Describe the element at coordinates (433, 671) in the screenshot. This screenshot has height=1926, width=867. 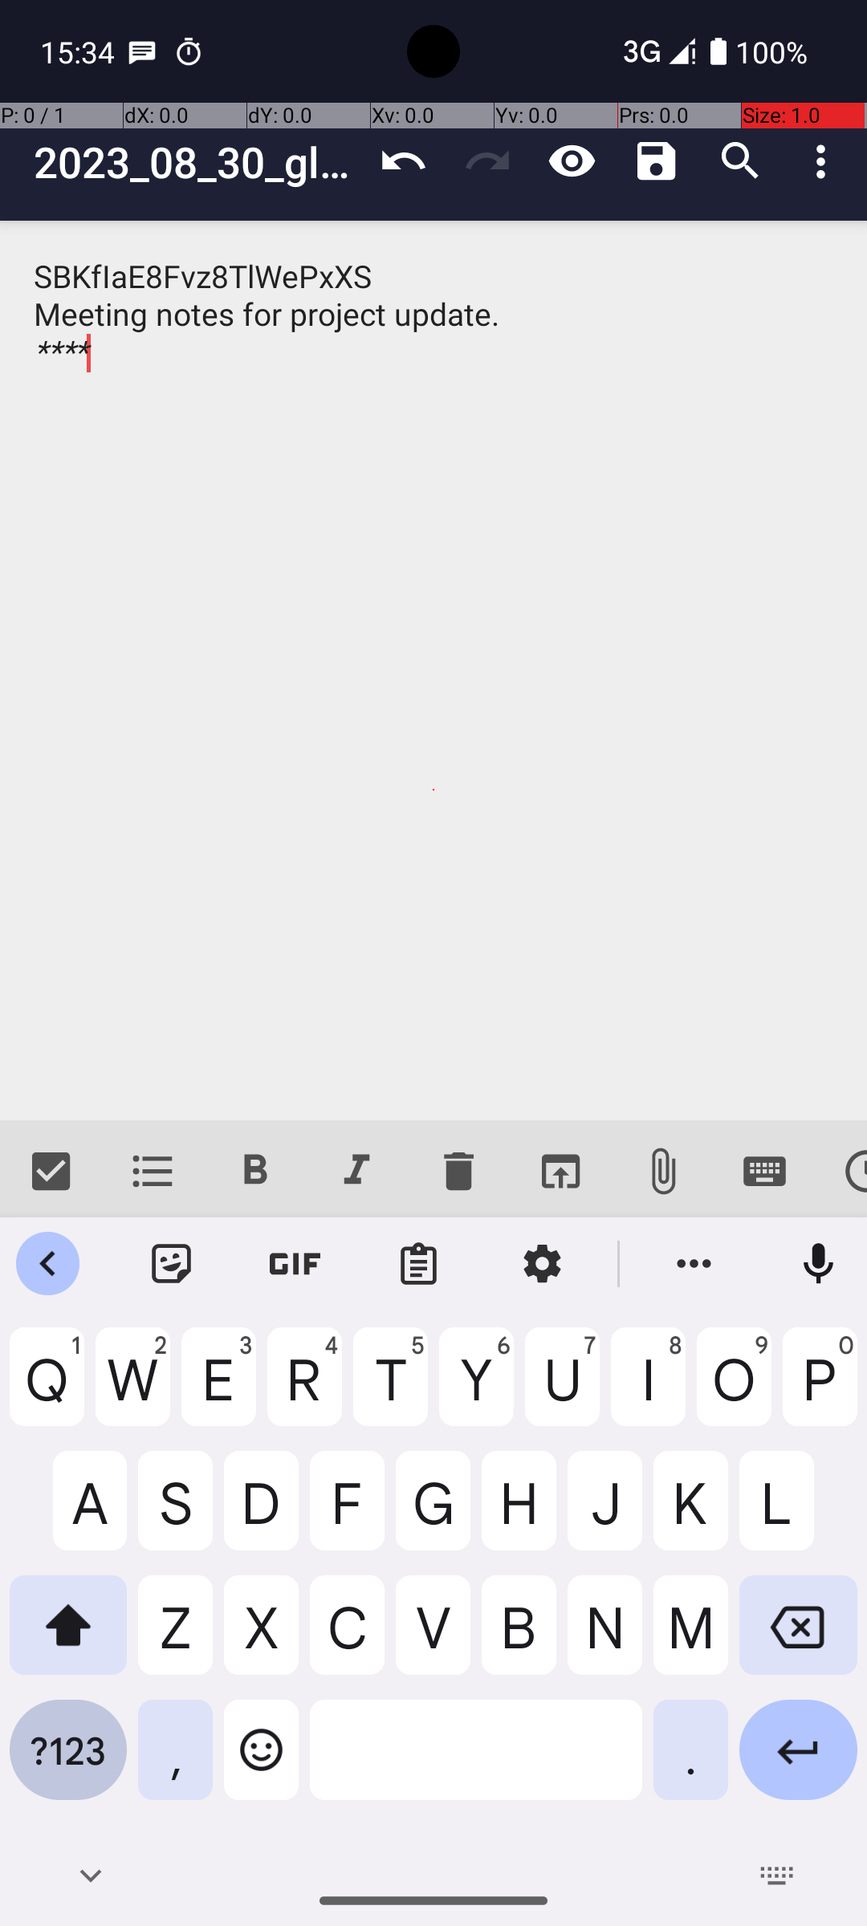
I see `SBKfIaE8Fvz8TlWePxXS
Meeting notes for project update.
****` at that location.